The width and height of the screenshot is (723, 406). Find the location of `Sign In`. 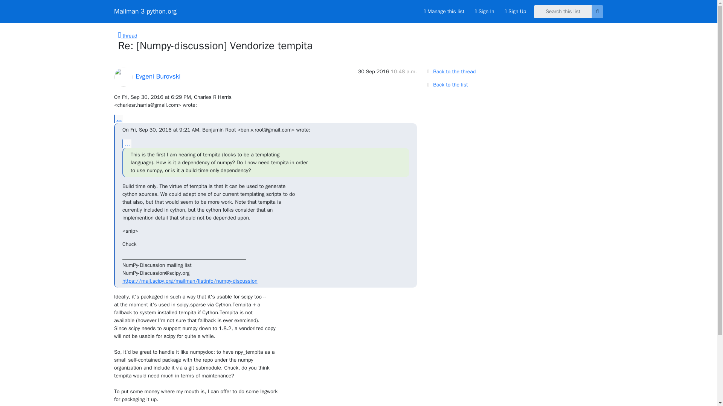

Sign In is located at coordinates (484, 11).